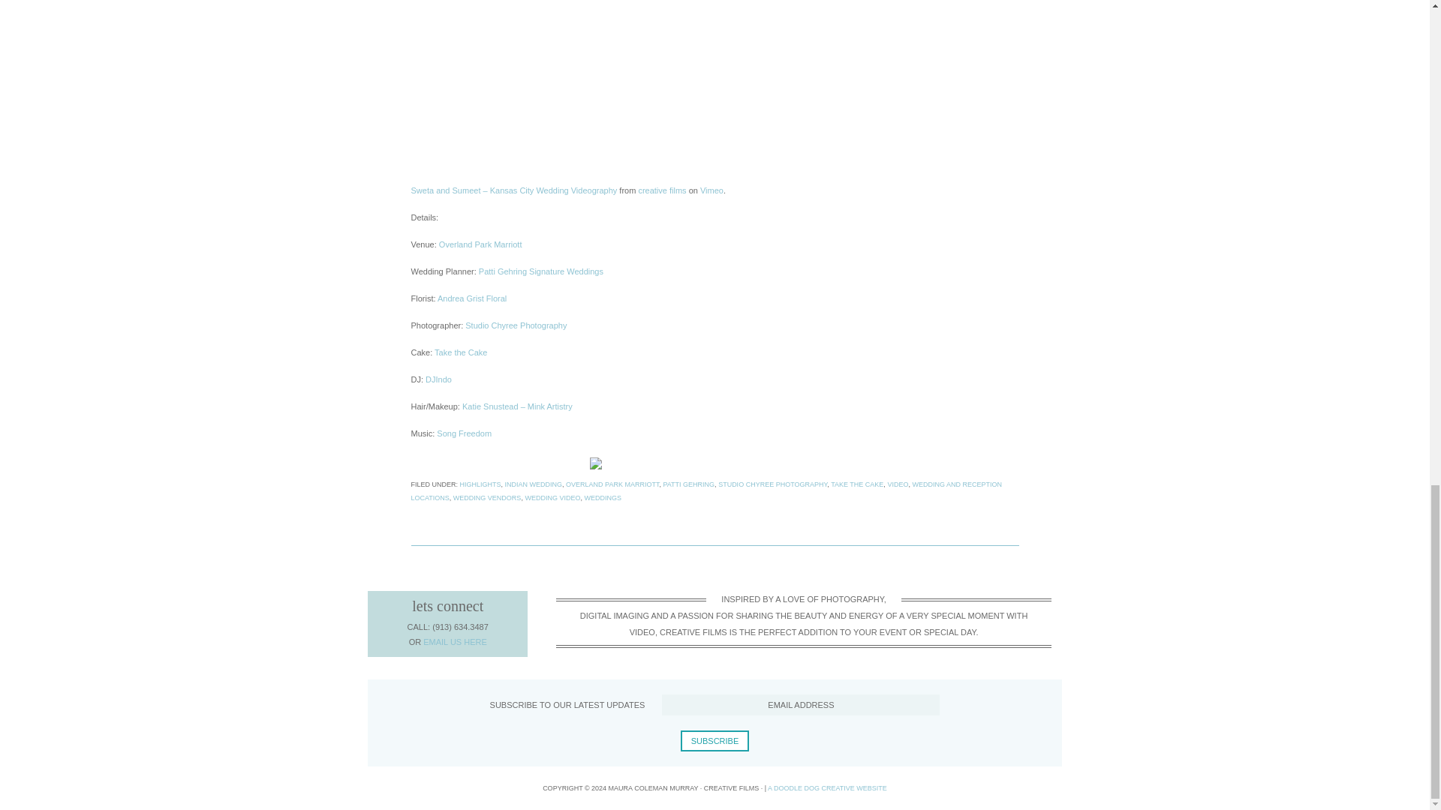  I want to click on Vimeo, so click(711, 190).